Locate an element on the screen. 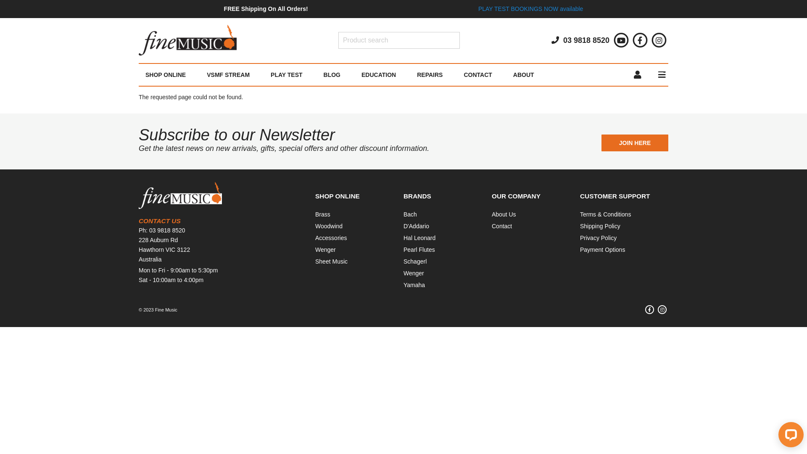  home is located at coordinates (187, 40).